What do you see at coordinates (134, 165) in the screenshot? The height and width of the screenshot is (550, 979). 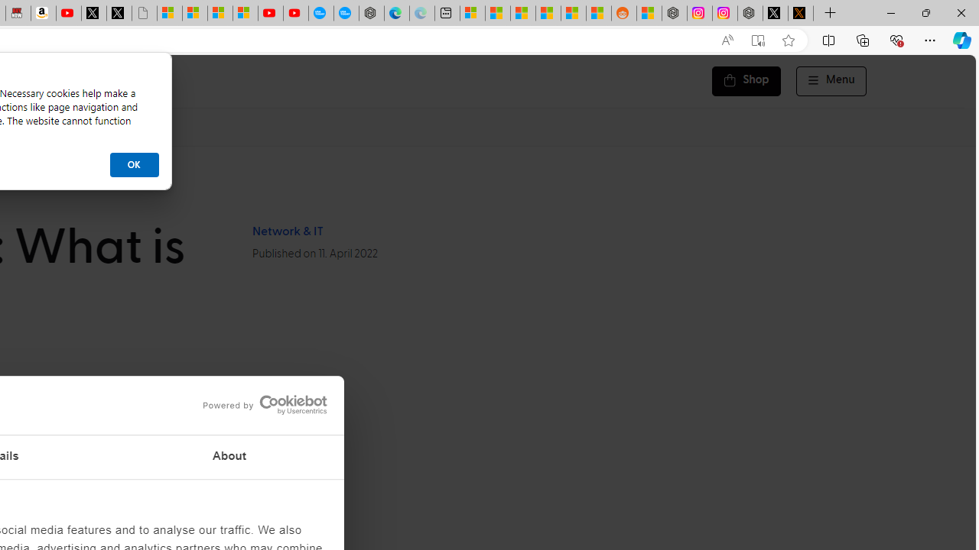 I see `OK` at bounding box center [134, 165].